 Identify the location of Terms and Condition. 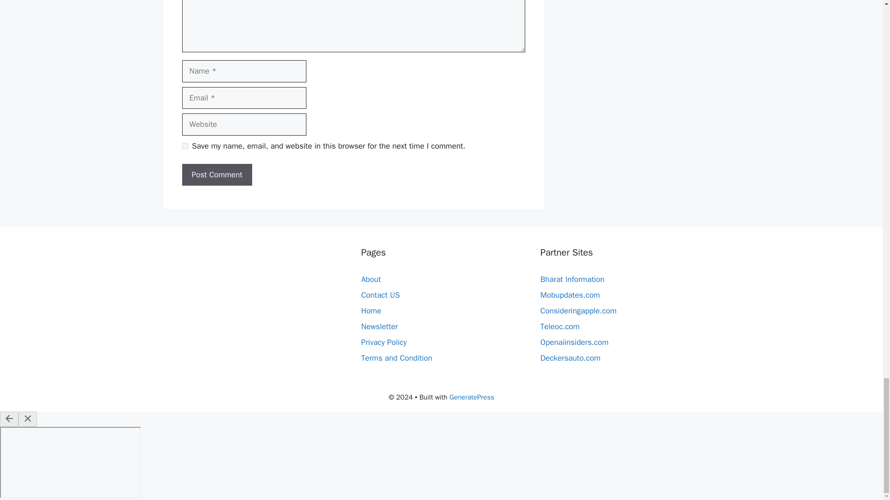
(396, 358).